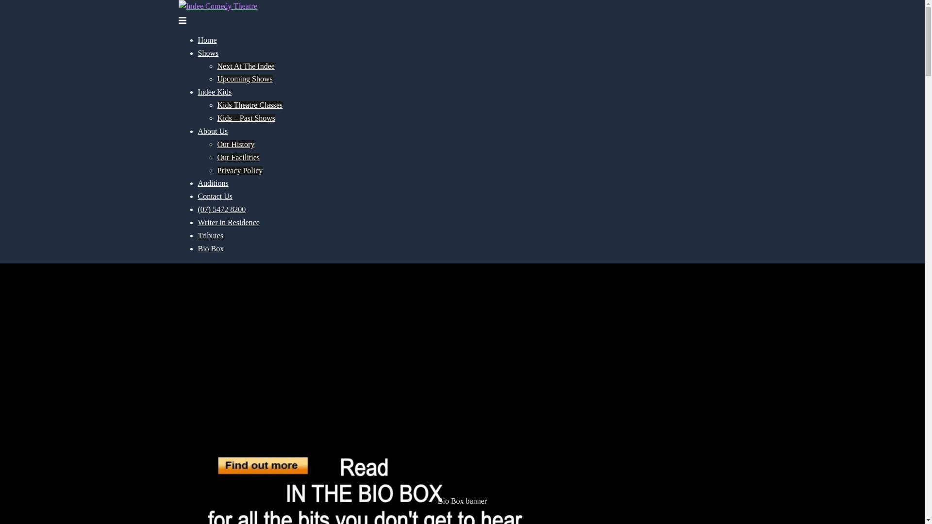 This screenshot has width=932, height=524. What do you see at coordinates (208, 40) in the screenshot?
I see `Home` at bounding box center [208, 40].